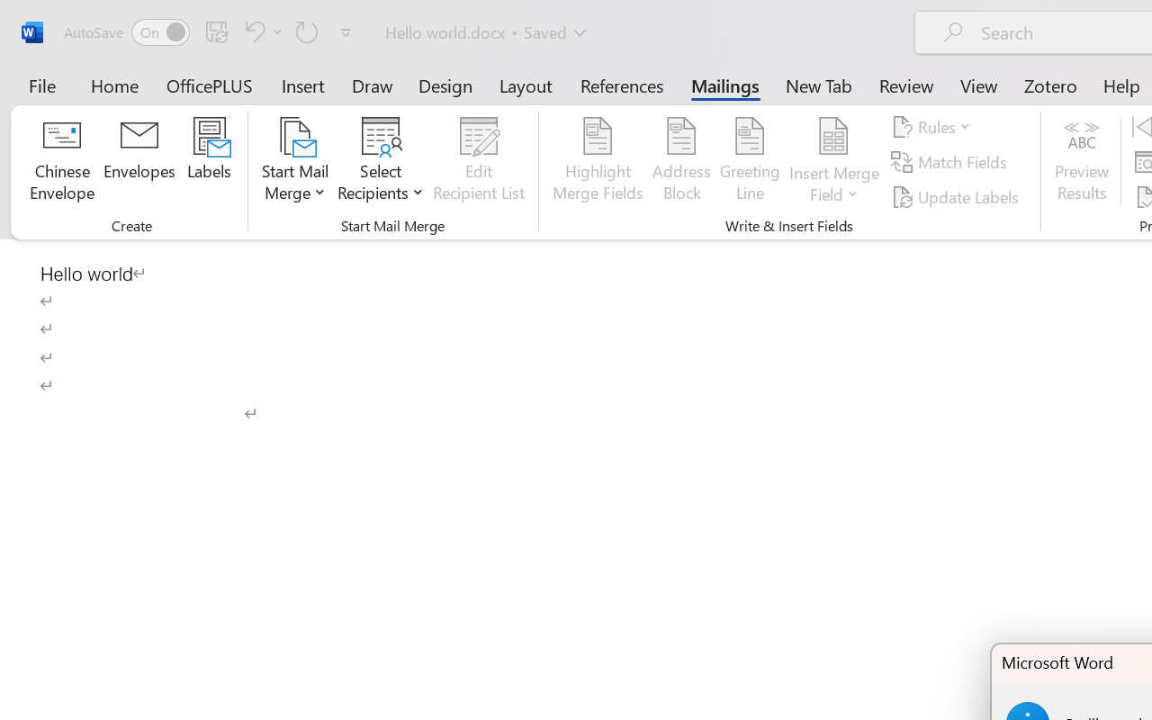 Image resolution: width=1152 pixels, height=720 pixels. Describe the element at coordinates (526, 85) in the screenshot. I see `Layout` at that location.